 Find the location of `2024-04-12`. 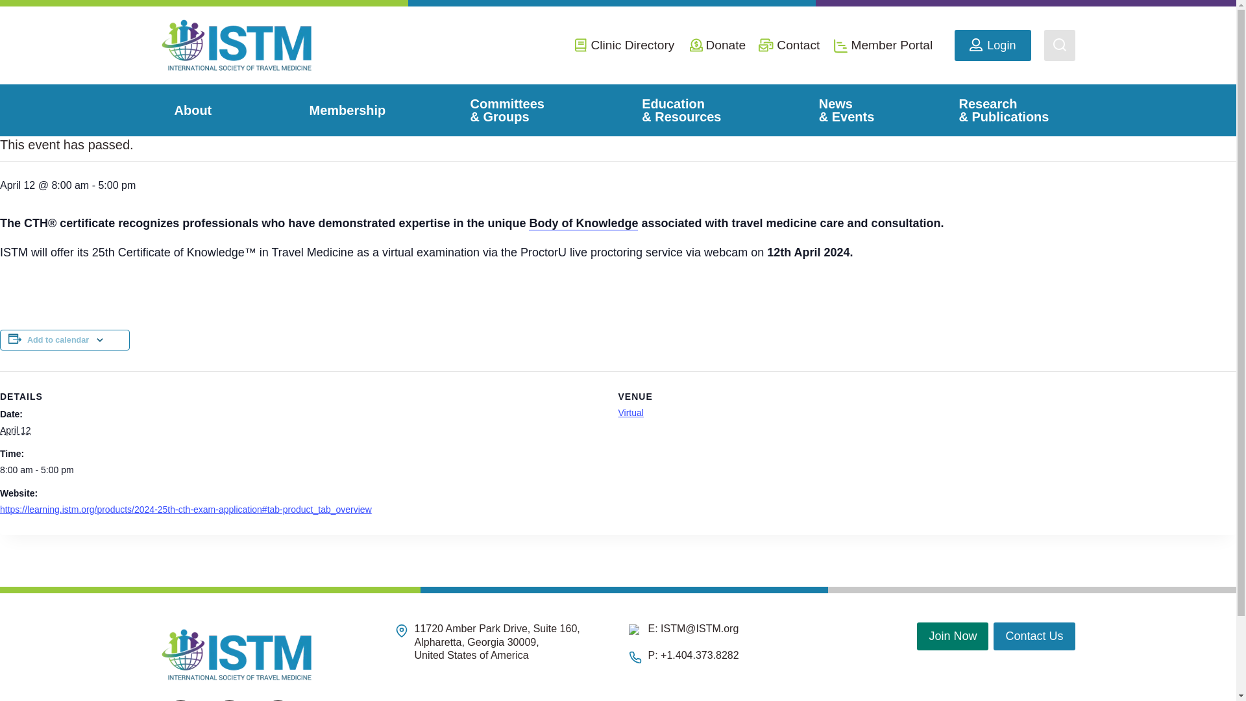

2024-04-12 is located at coordinates (15, 430).